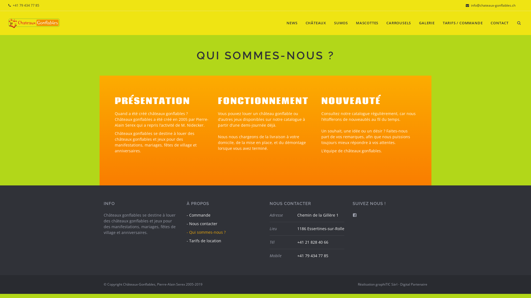 Image resolution: width=531 pixels, height=298 pixels. What do you see at coordinates (367, 26) in the screenshot?
I see `MASCOTTES` at bounding box center [367, 26].